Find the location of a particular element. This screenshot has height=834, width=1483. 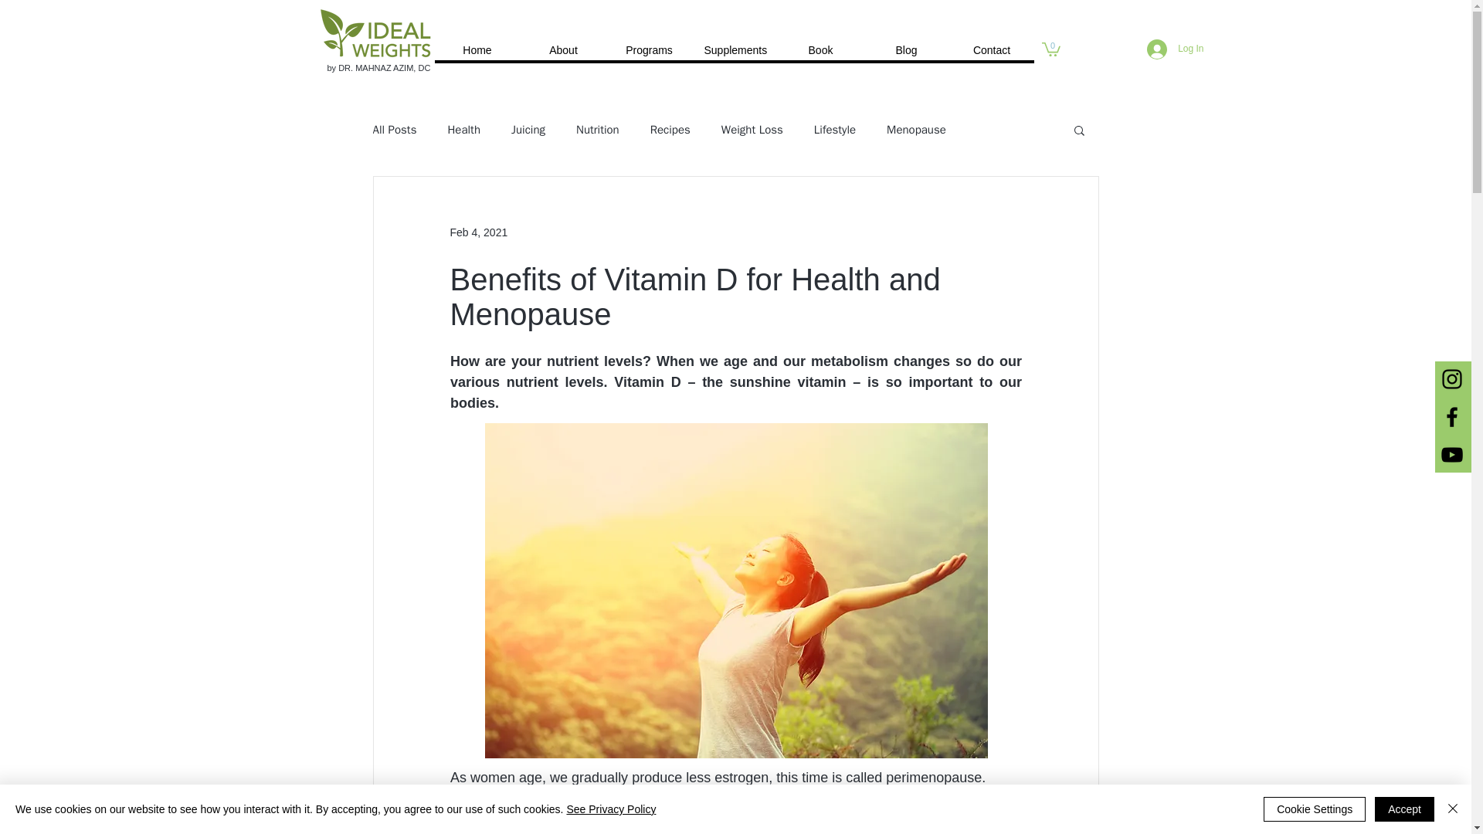

Lifestyle is located at coordinates (834, 130).